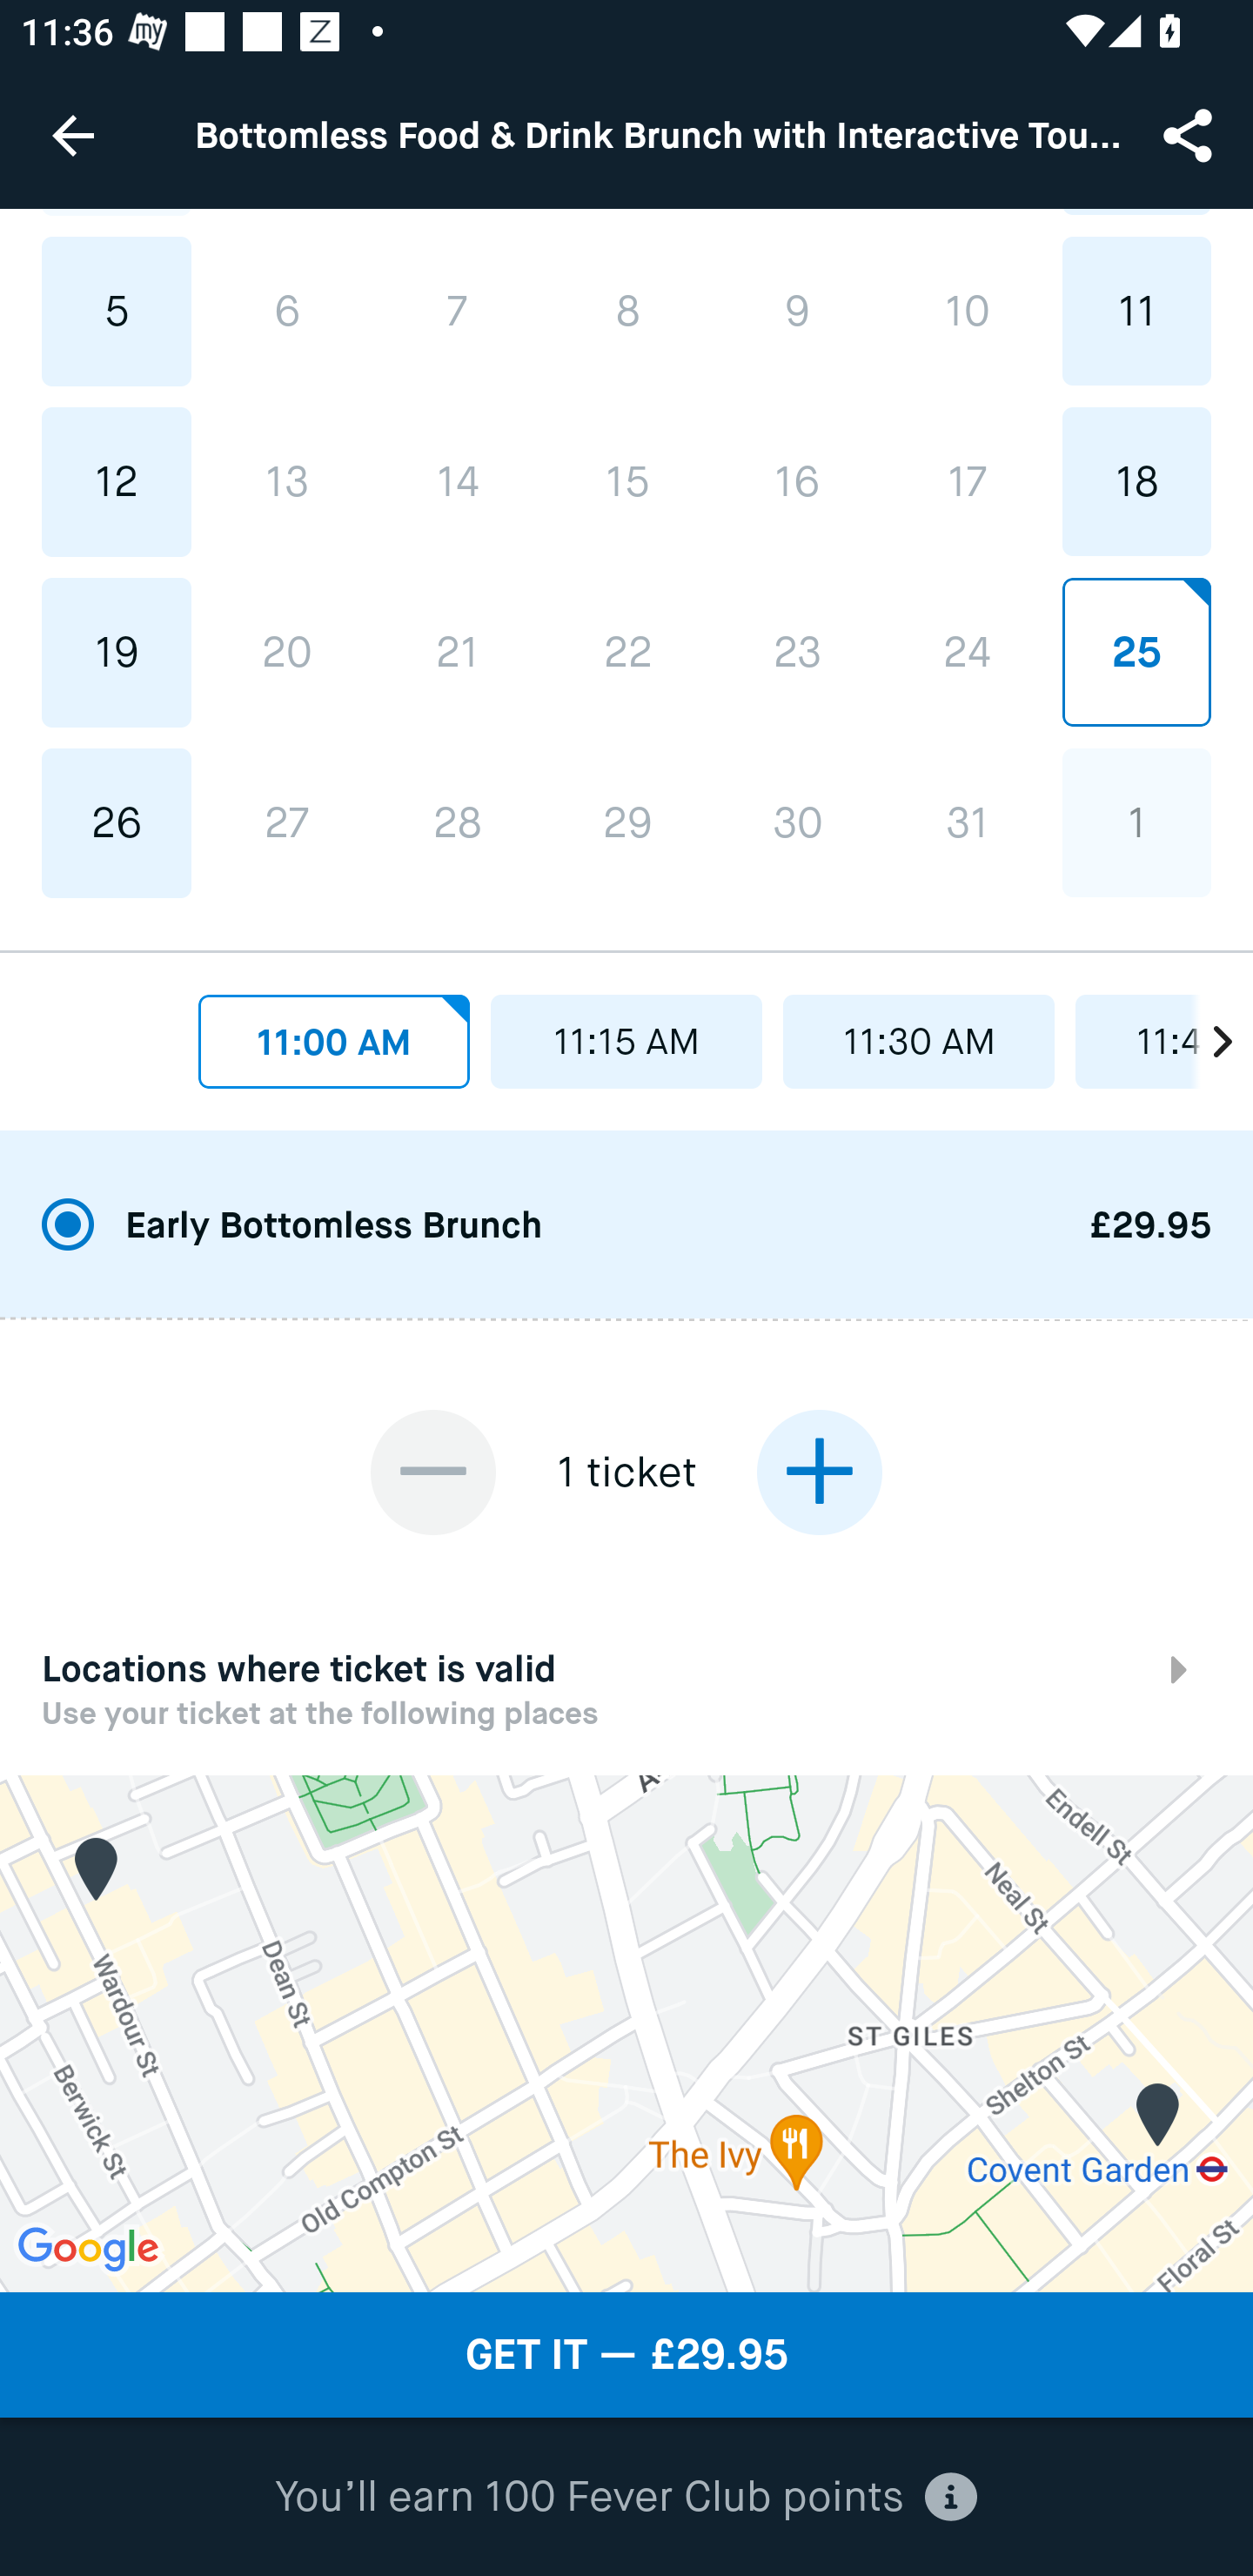 This screenshot has width=1253, height=2576. Describe the element at coordinates (1206, 1034) in the screenshot. I see `chevron` at that location.